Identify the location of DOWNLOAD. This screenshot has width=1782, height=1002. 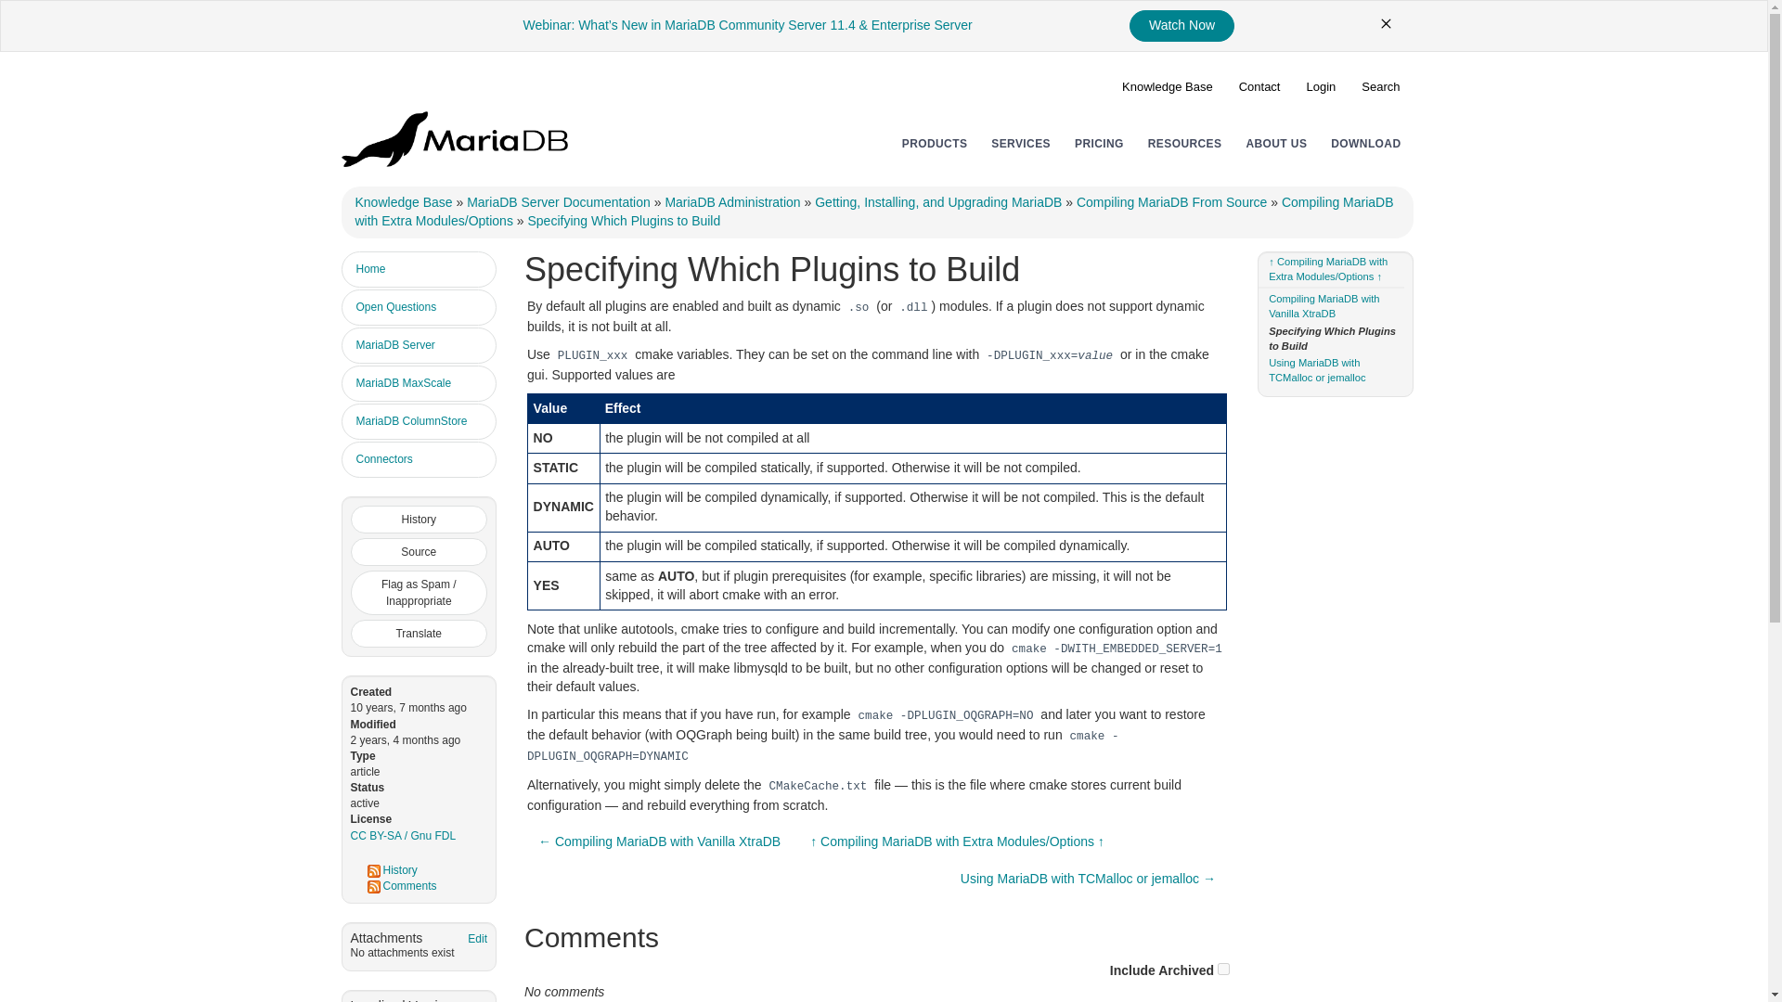
(1366, 143).